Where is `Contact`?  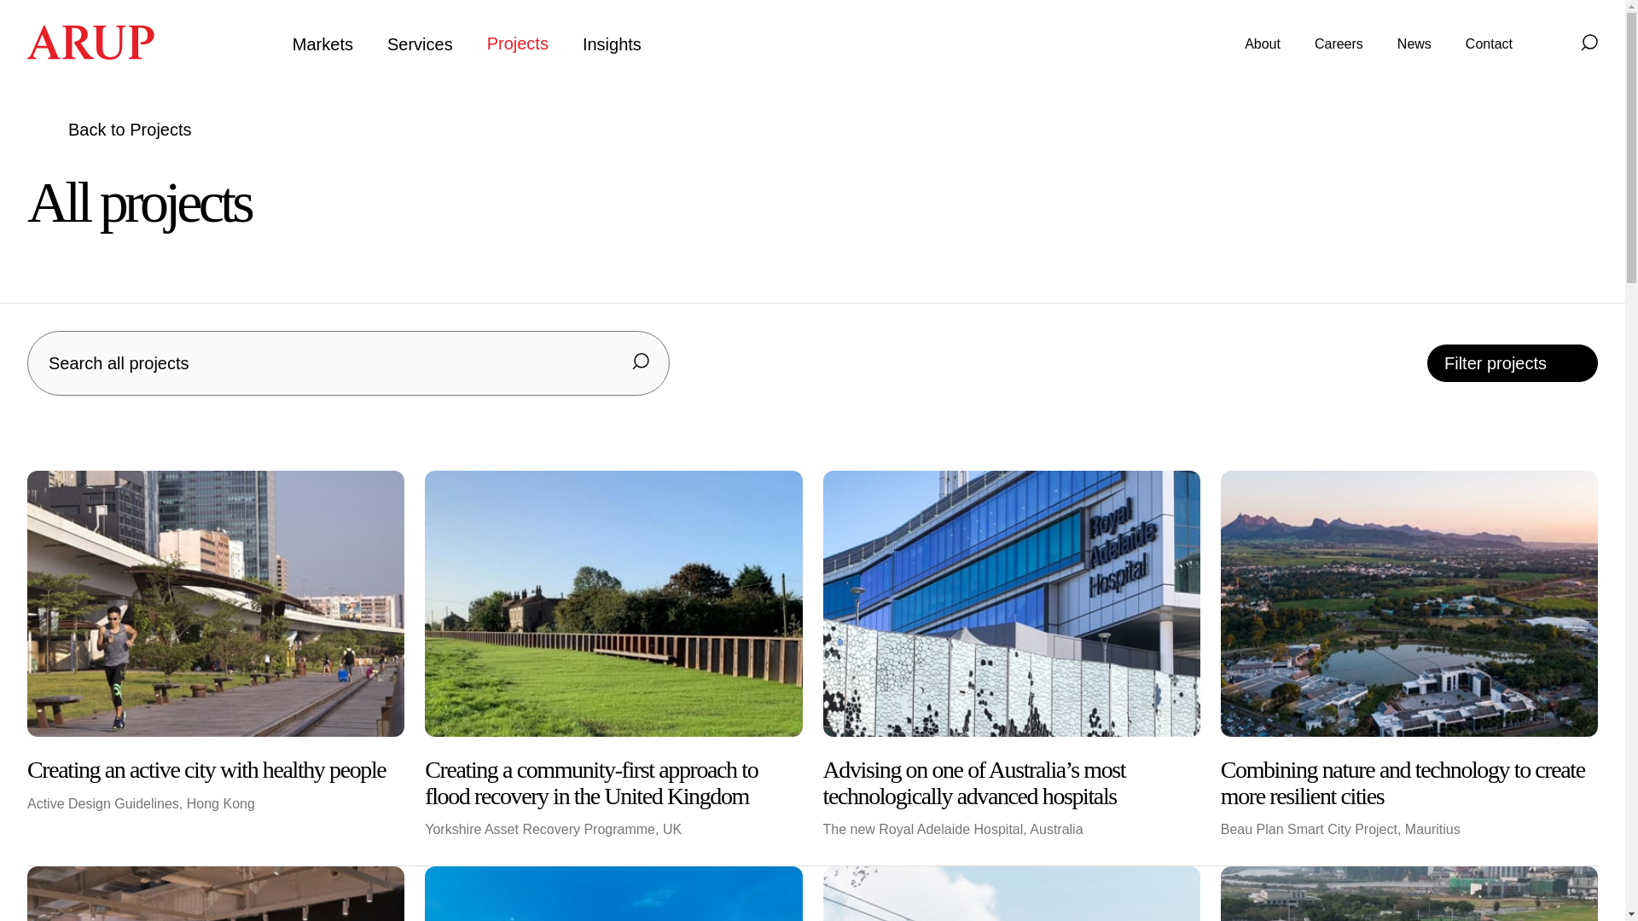
Contact is located at coordinates (1489, 44).